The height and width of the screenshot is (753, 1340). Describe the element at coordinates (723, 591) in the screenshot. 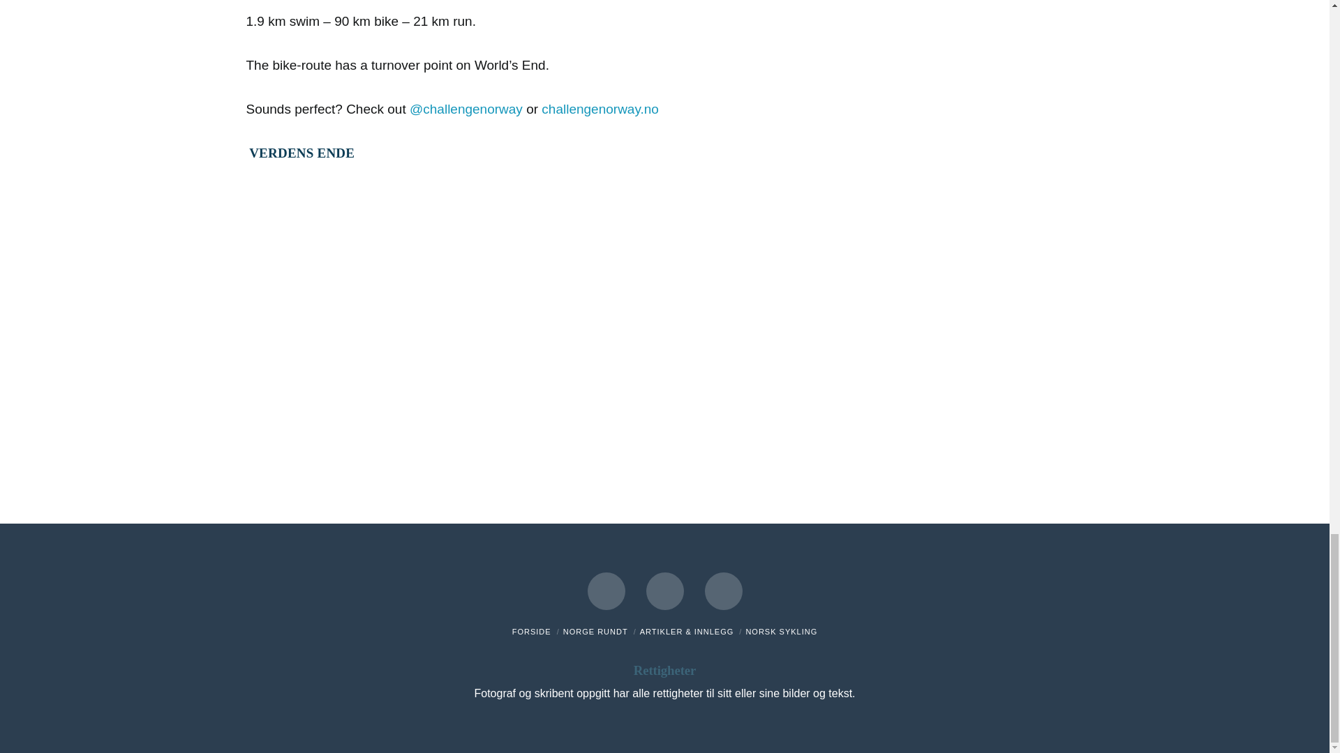

I see `Instagram` at that location.